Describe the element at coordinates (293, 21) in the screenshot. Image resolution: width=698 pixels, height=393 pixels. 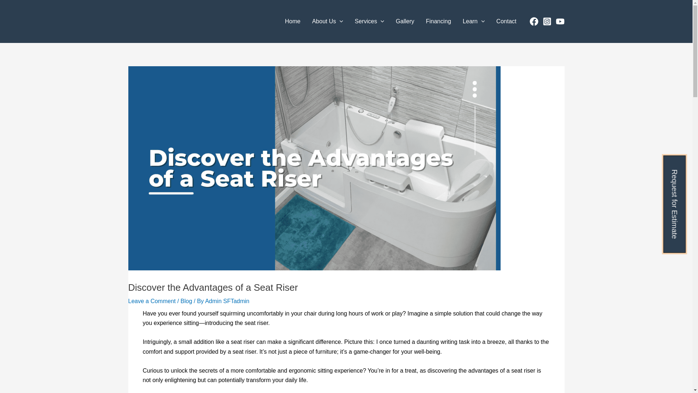
I see `Home` at that location.